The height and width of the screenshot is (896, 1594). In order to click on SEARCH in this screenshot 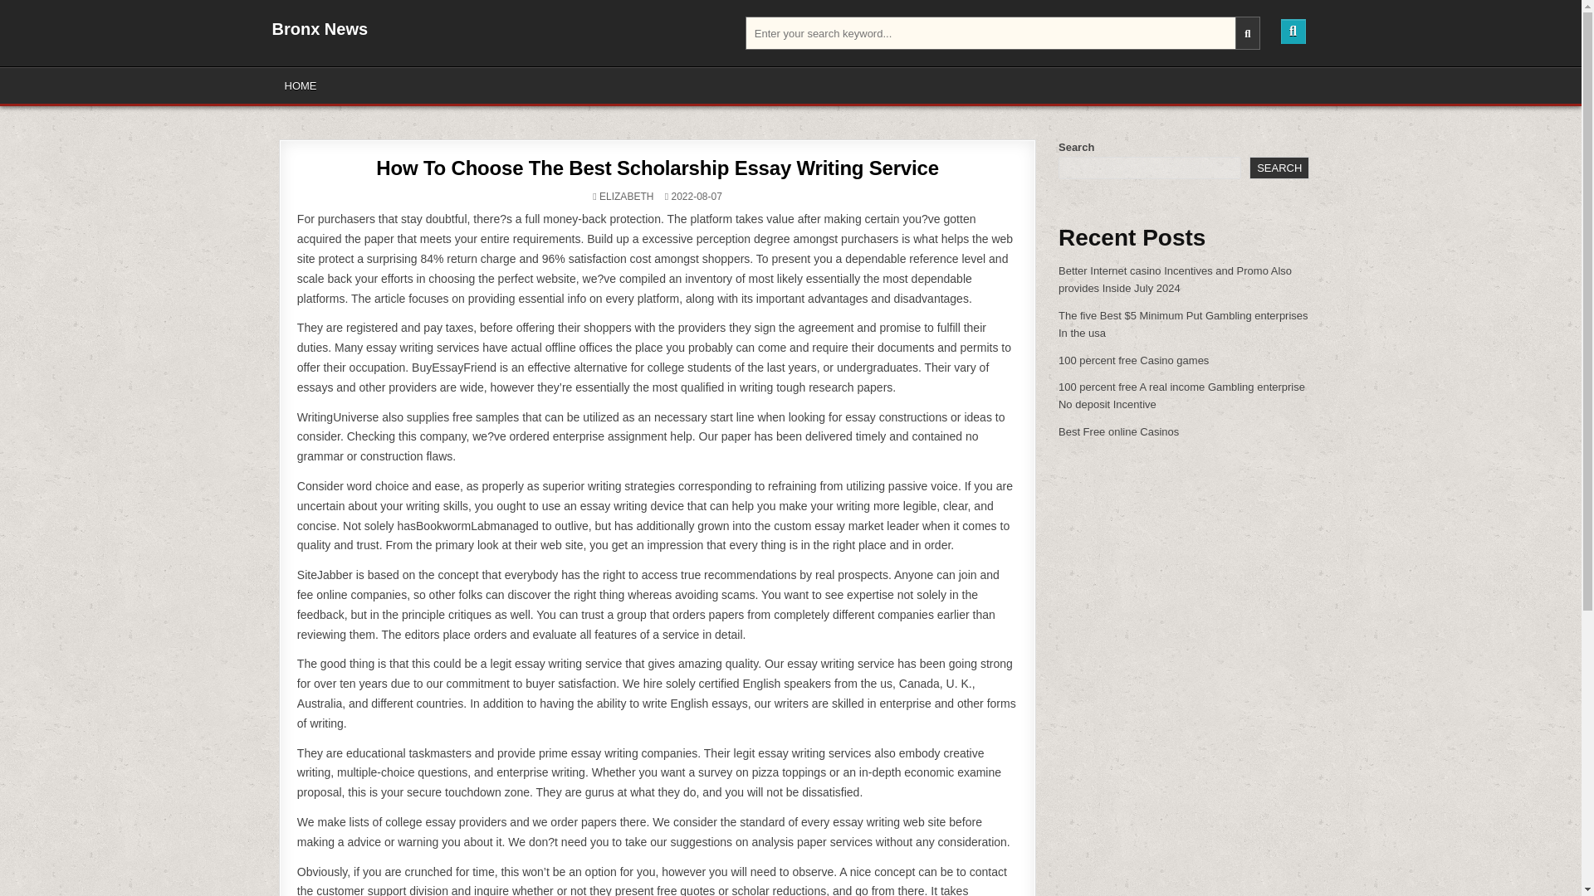, I will do `click(1279, 168)`.